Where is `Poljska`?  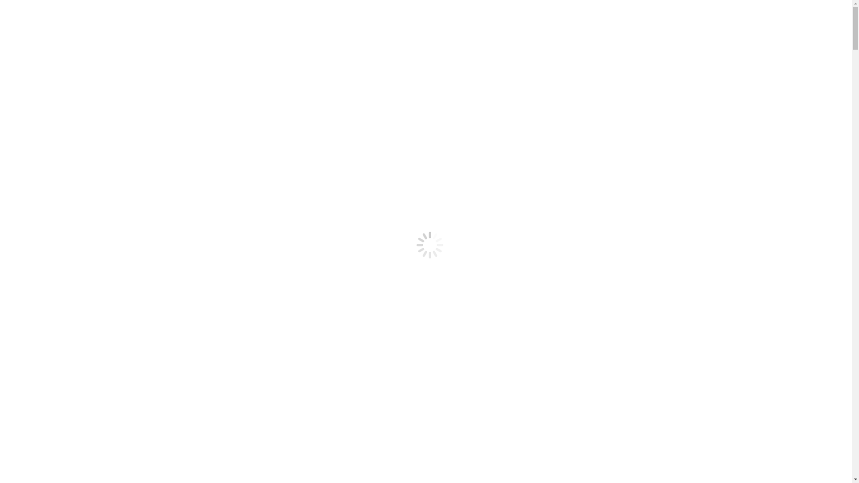
Poljska is located at coordinates (50, 232).